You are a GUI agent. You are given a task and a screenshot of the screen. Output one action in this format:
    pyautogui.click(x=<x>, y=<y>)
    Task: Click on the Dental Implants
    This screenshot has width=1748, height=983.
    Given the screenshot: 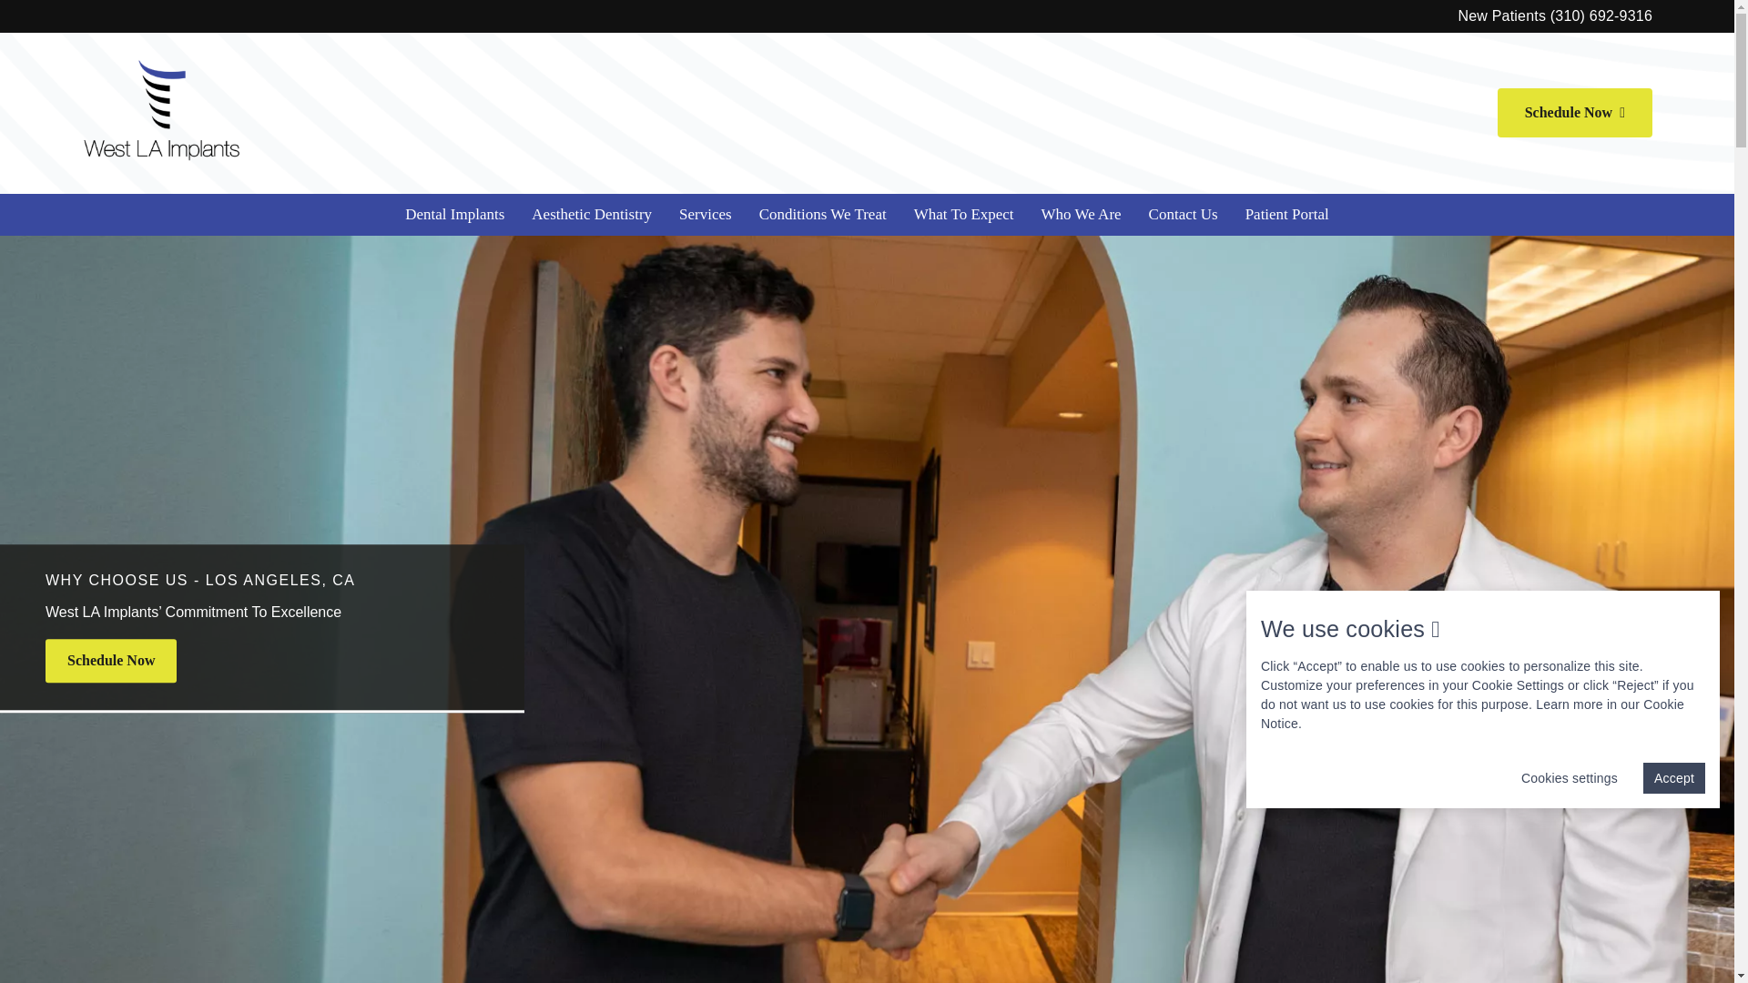 What is the action you would take?
    pyautogui.click(x=454, y=215)
    